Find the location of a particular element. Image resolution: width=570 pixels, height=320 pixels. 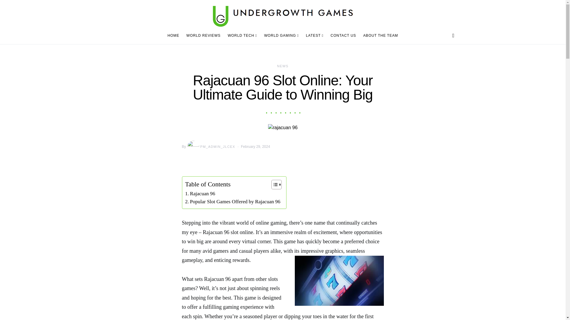

Popular Slot Games Offered by Rajacuan 96 is located at coordinates (233, 201).